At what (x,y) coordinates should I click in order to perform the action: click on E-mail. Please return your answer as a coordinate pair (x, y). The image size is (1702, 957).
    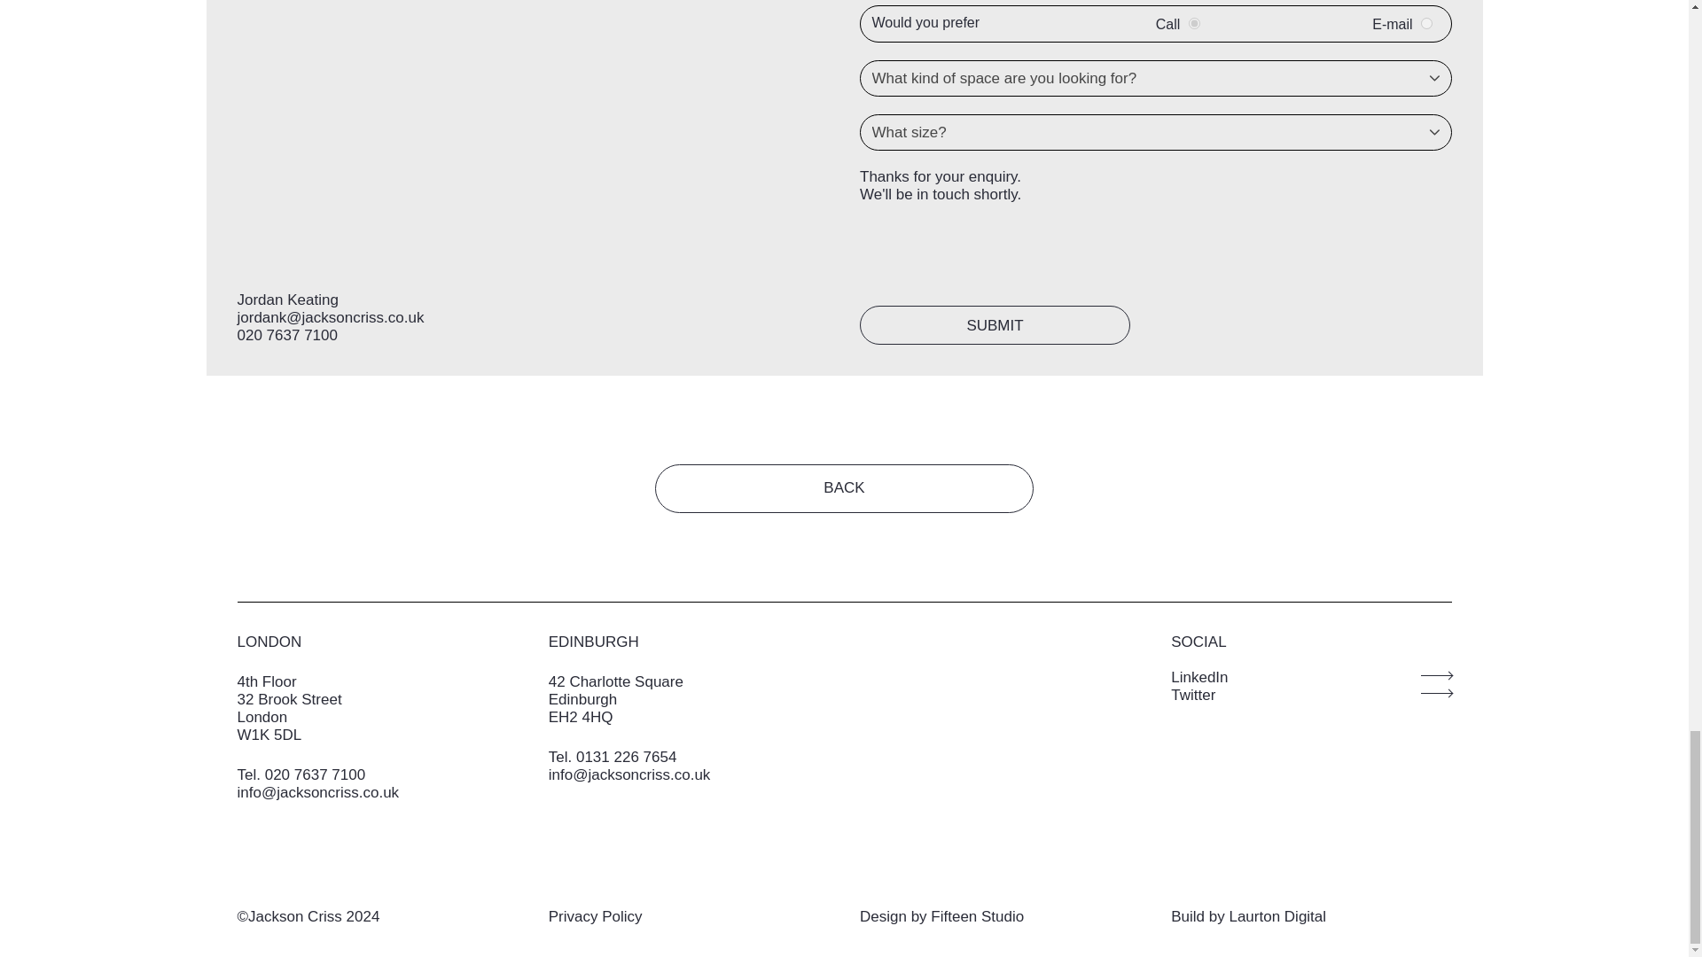
    Looking at the image, I should click on (1427, 23).